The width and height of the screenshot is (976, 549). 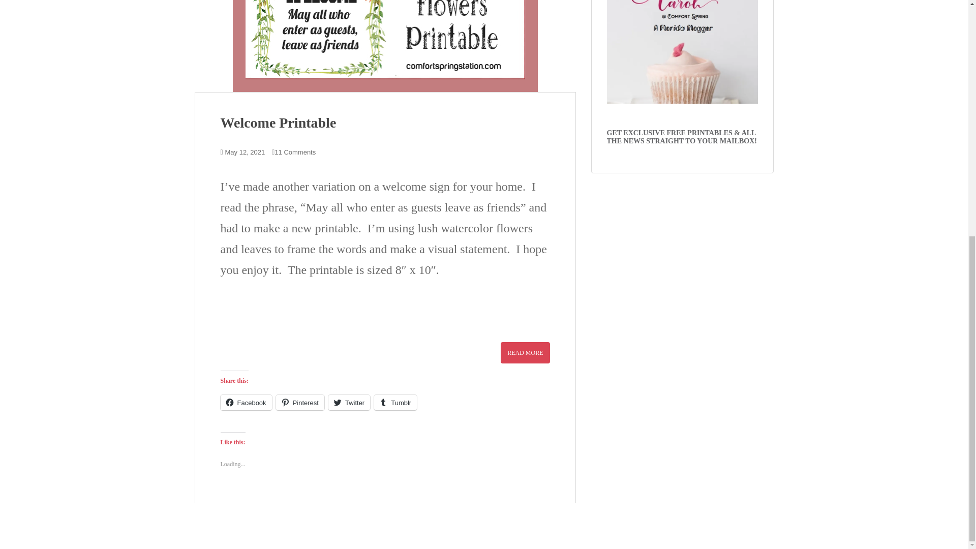 I want to click on Pinterest, so click(x=300, y=402).